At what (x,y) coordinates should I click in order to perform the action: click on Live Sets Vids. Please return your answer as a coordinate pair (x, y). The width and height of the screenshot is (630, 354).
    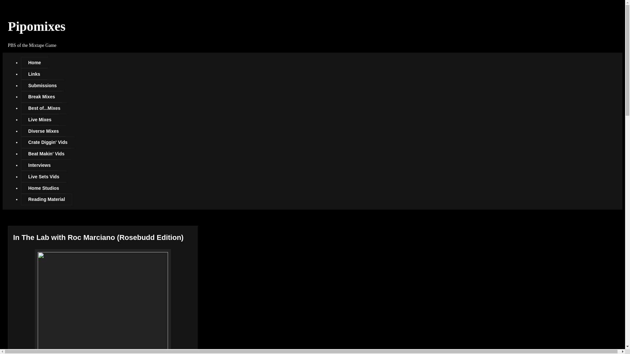
    Looking at the image, I should click on (43, 176).